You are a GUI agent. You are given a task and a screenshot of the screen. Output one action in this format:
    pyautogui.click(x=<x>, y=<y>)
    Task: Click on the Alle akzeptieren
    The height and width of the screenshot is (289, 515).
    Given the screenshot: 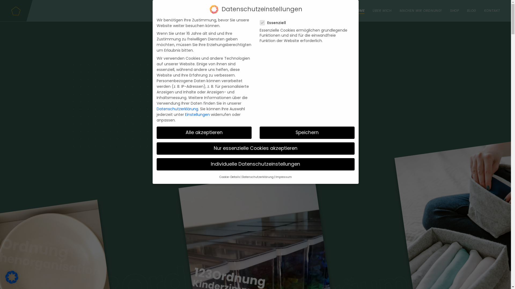 What is the action you would take?
    pyautogui.click(x=204, y=133)
    